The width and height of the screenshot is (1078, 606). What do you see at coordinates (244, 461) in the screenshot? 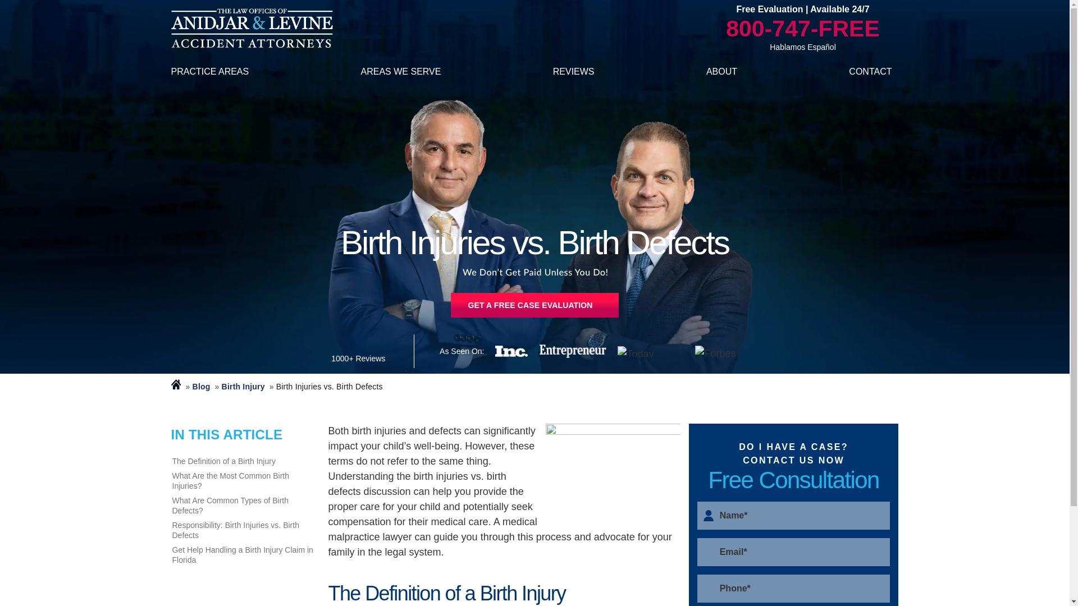
I see `The Definition of a Birth Injury` at bounding box center [244, 461].